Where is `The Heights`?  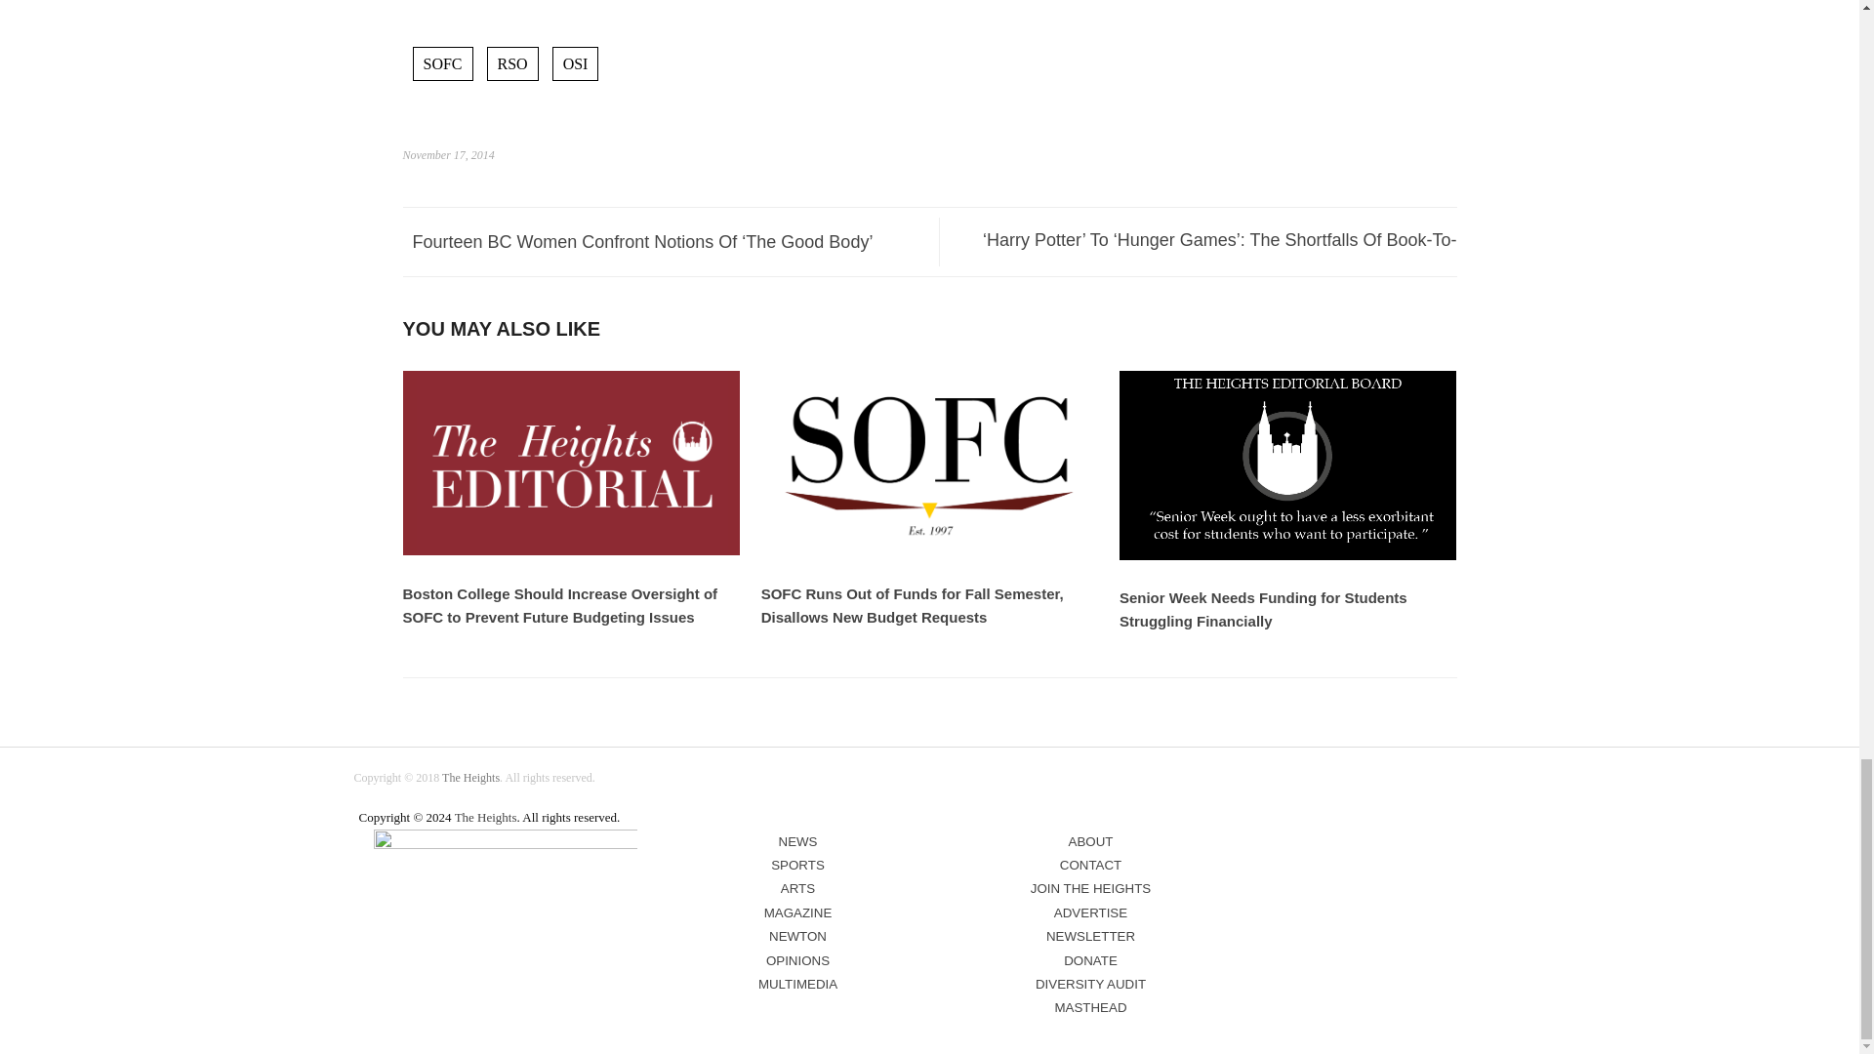
The Heights is located at coordinates (486, 817).